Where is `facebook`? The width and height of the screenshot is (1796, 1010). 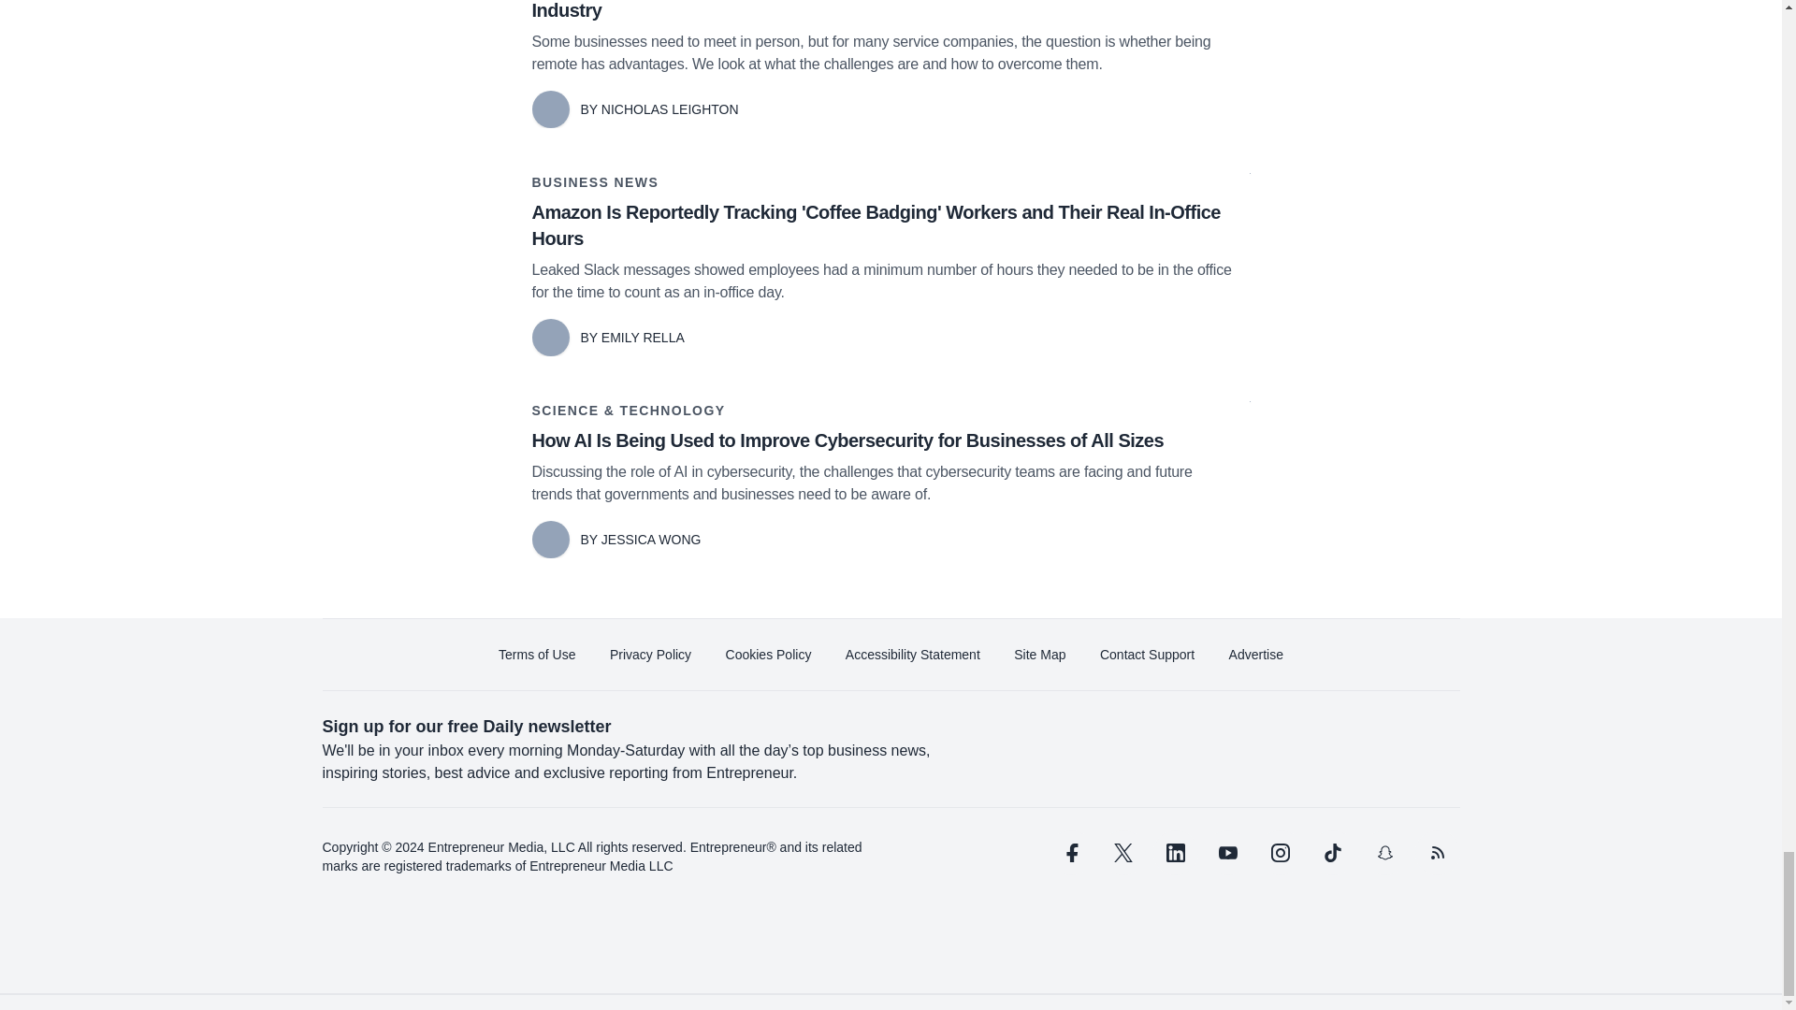 facebook is located at coordinates (1069, 853).